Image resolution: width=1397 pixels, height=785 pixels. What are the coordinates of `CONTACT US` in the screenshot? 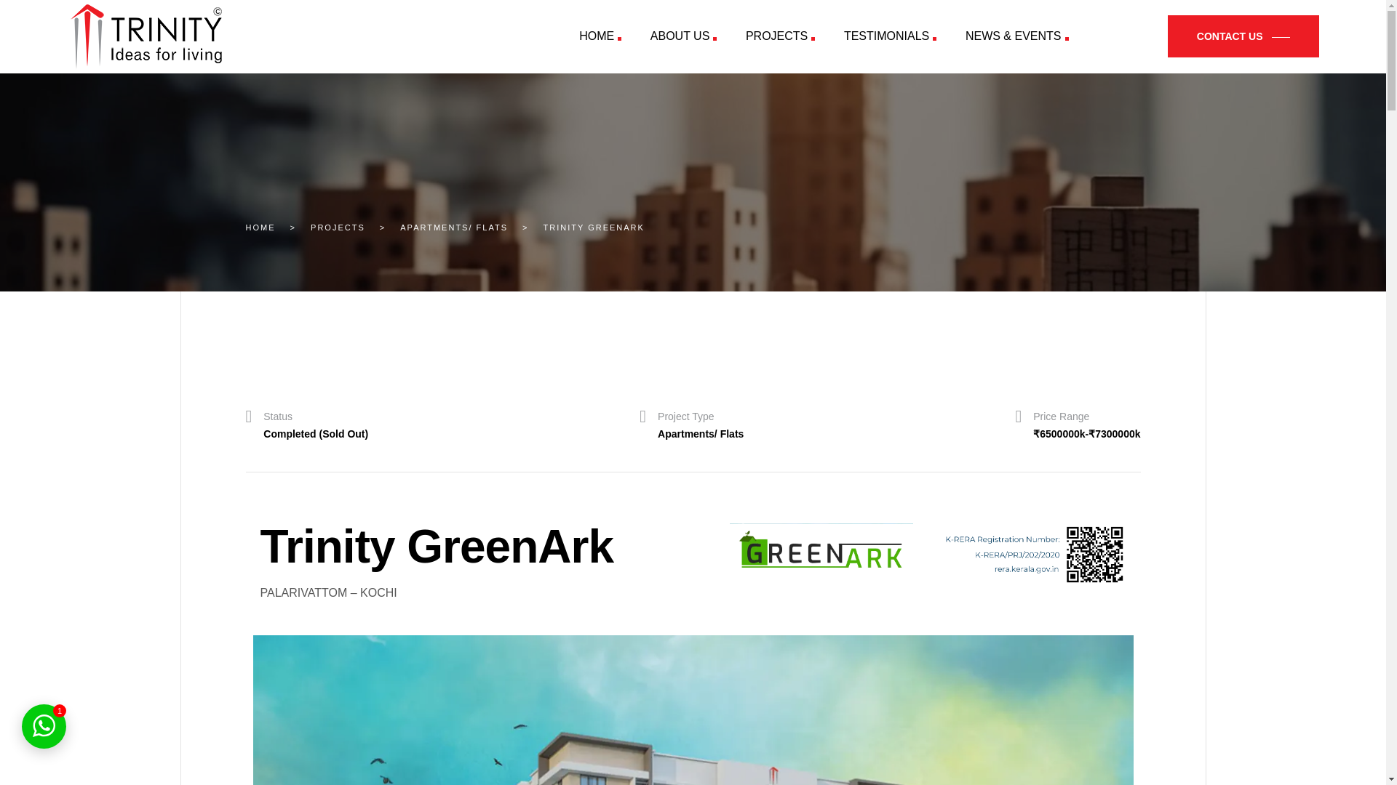 It's located at (1243, 36).